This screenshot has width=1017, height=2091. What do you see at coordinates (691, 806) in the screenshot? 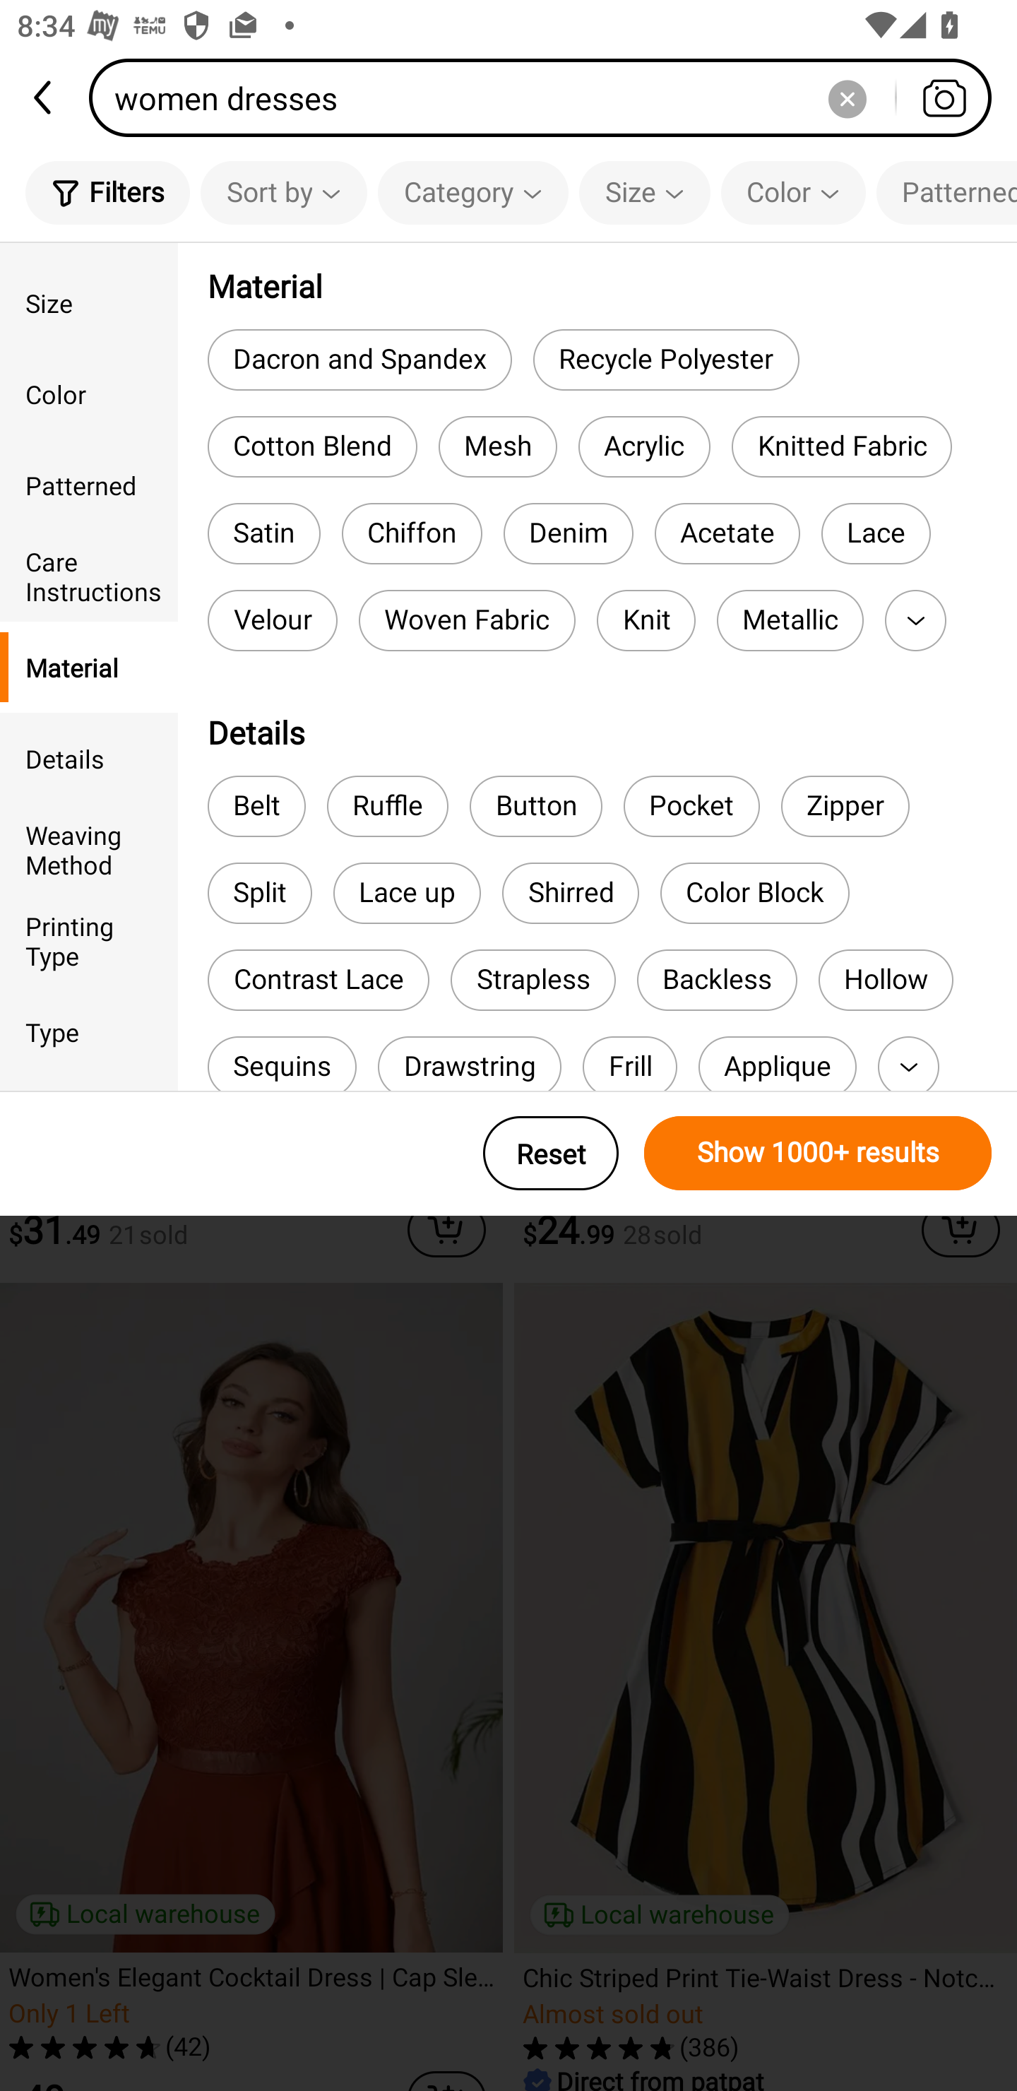
I see `Pocket` at bounding box center [691, 806].